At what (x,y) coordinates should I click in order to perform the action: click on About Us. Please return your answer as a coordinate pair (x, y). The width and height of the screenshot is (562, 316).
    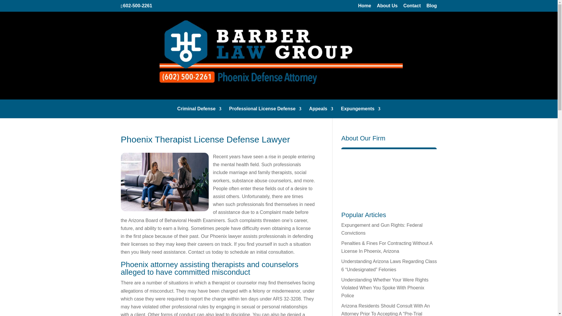
    Looking at the image, I should click on (387, 7).